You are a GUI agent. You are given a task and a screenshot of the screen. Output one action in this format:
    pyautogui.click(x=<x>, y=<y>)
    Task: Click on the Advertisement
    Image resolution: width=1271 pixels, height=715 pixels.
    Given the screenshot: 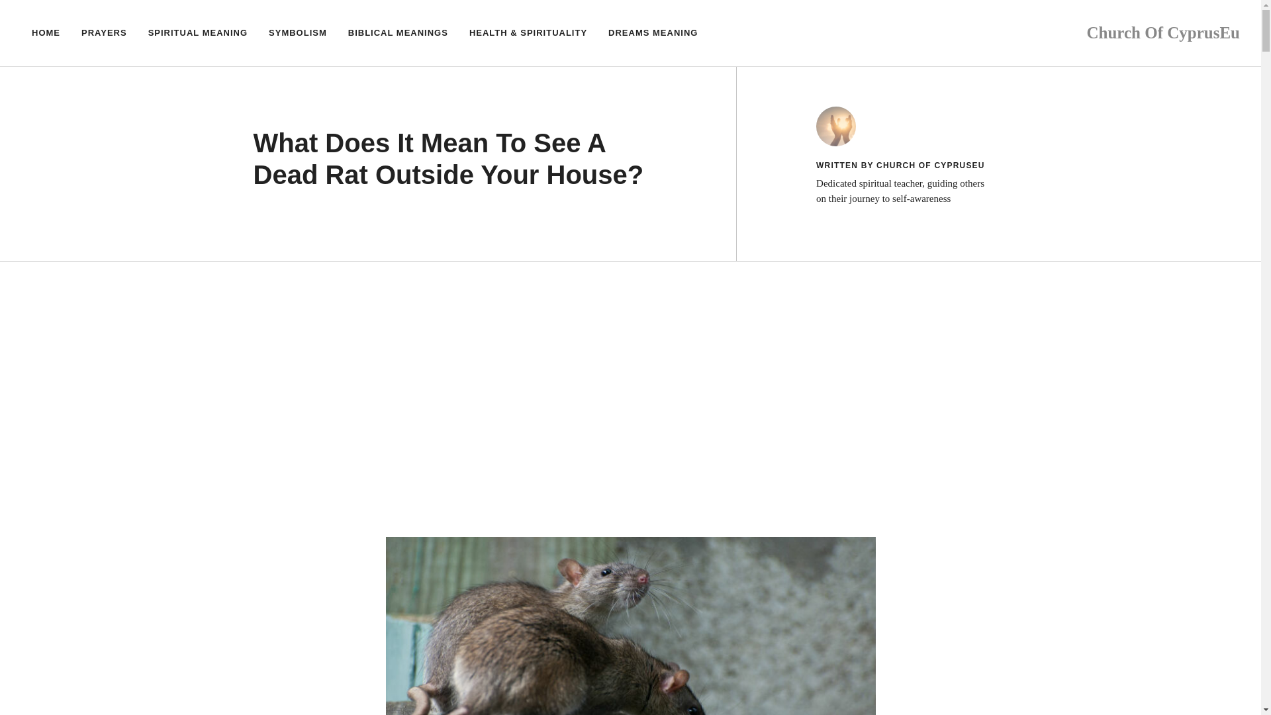 What is the action you would take?
    pyautogui.click(x=630, y=358)
    